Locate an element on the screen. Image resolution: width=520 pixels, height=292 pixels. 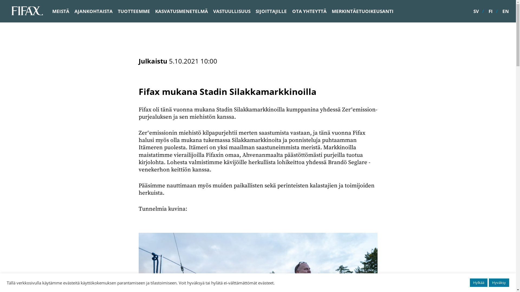
FI is located at coordinates (491, 11).